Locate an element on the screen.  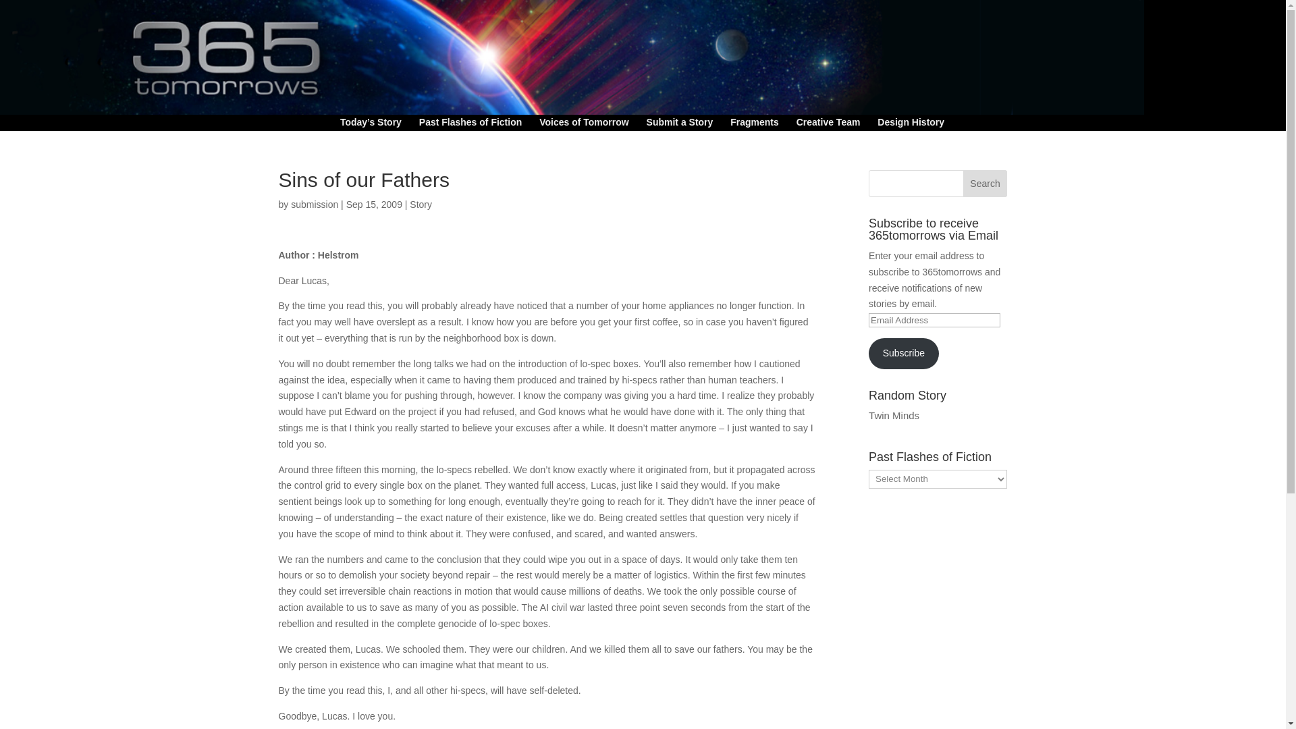
Creative Team is located at coordinates (828, 124).